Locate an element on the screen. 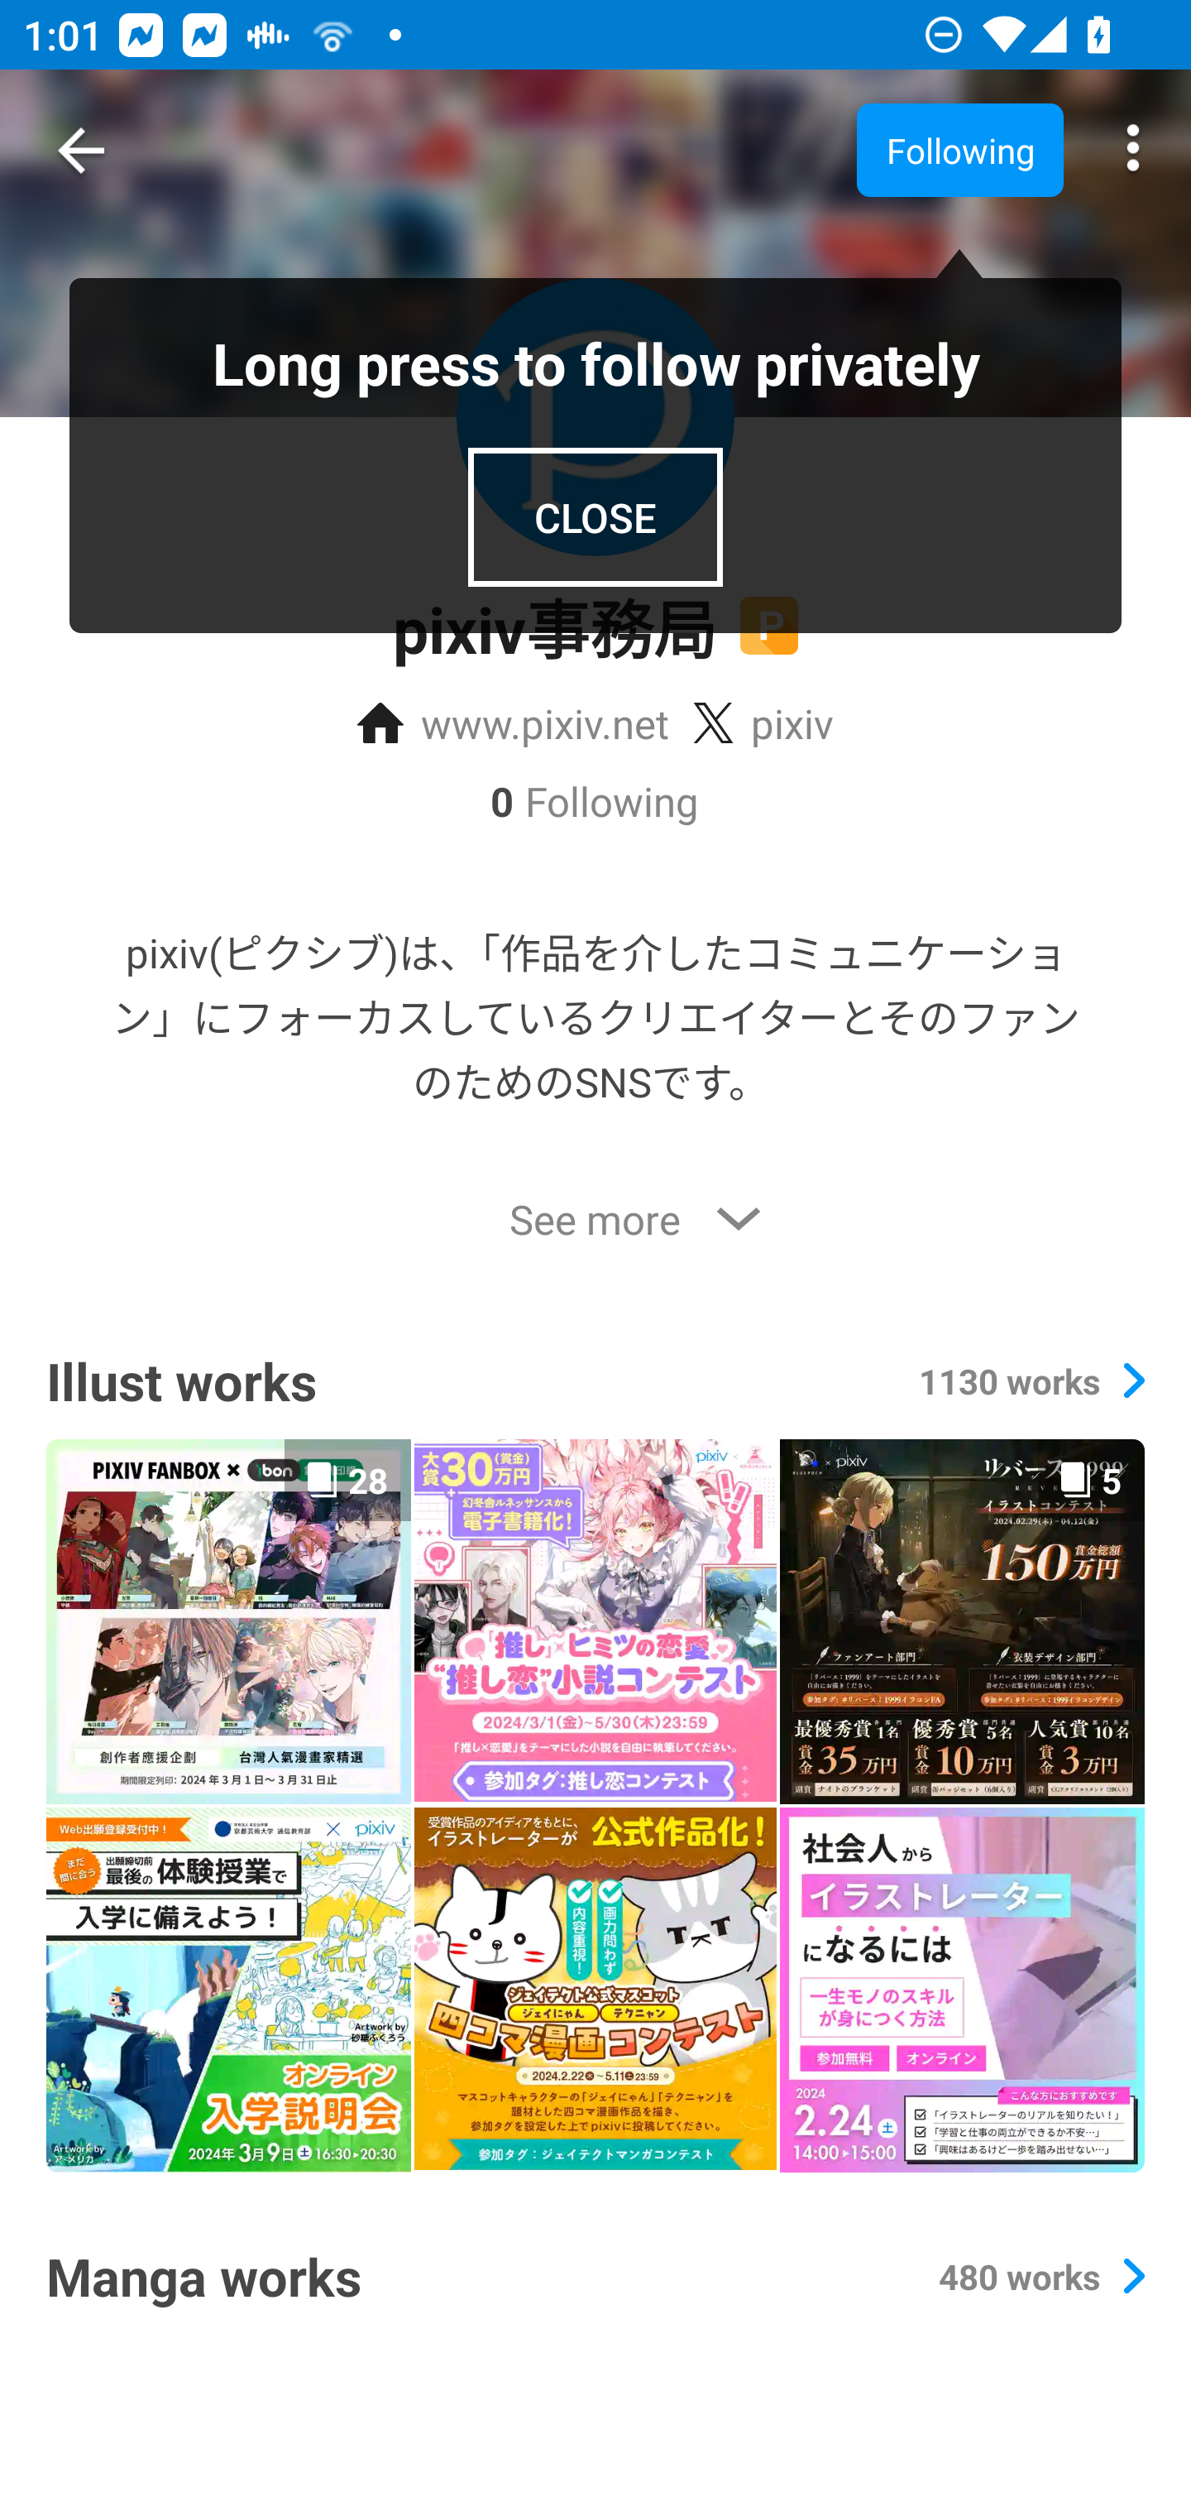 The image size is (1191, 2516). More options is located at coordinates (1133, 151).